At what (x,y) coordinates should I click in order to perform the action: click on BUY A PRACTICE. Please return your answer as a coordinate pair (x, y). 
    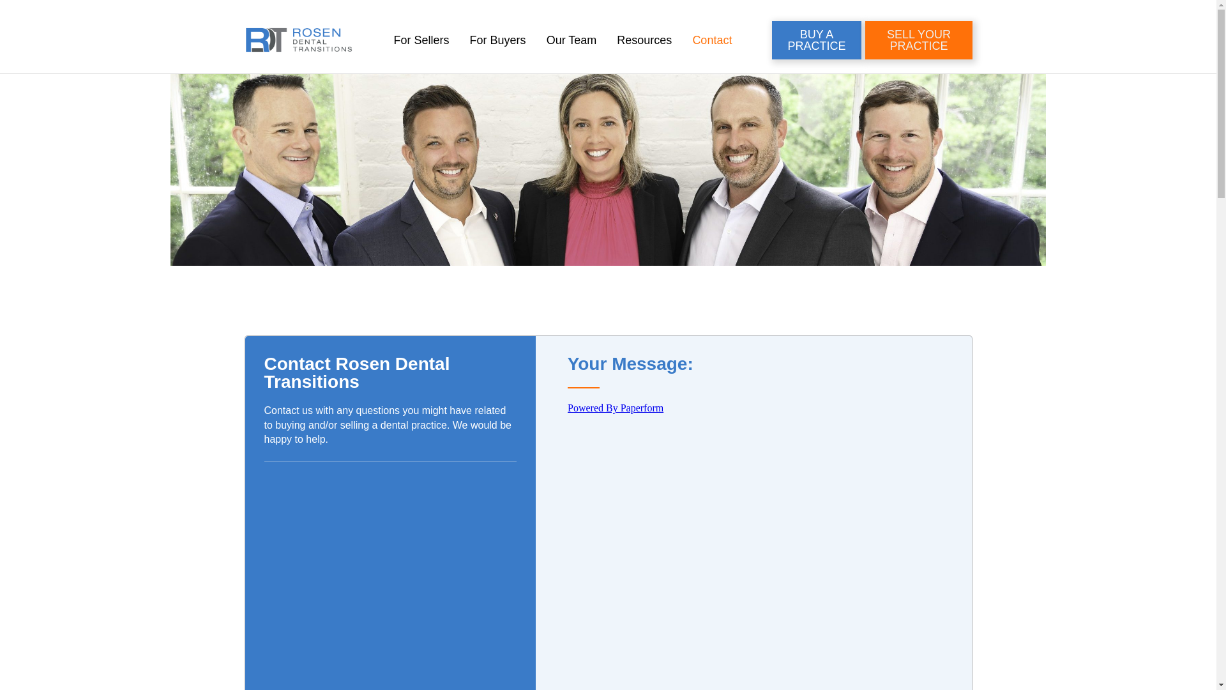
    Looking at the image, I should click on (816, 40).